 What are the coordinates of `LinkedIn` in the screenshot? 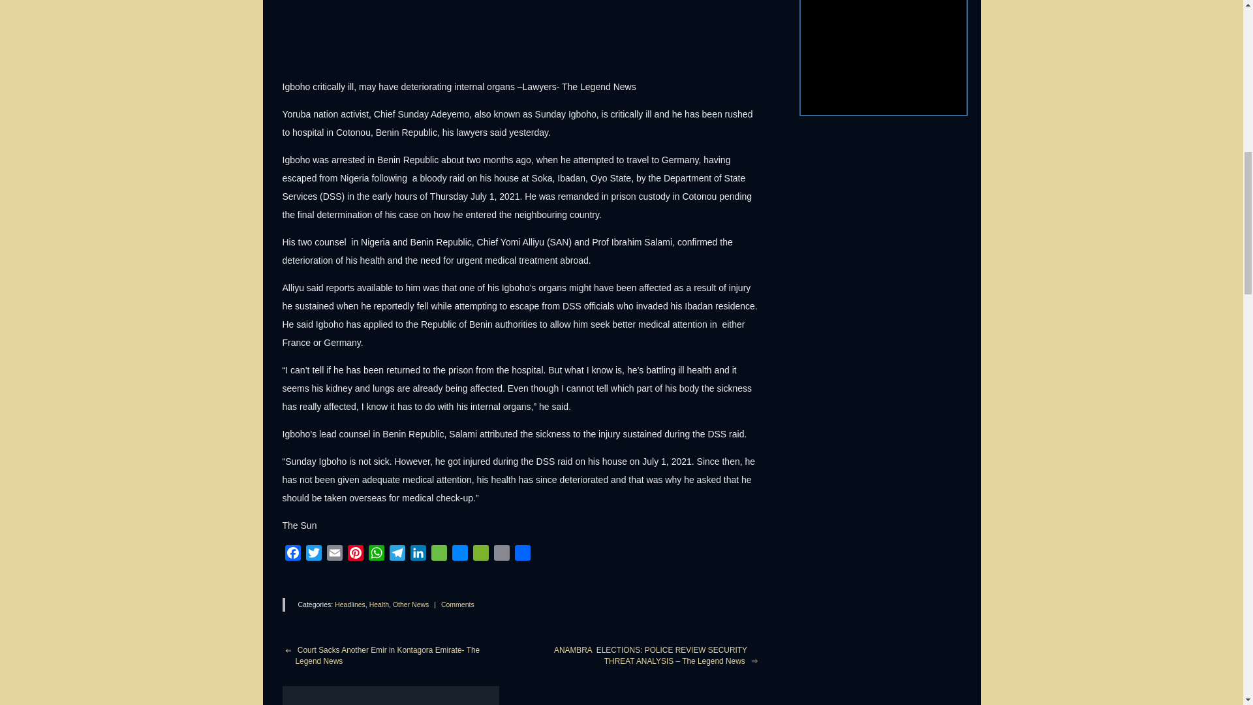 It's located at (418, 555).